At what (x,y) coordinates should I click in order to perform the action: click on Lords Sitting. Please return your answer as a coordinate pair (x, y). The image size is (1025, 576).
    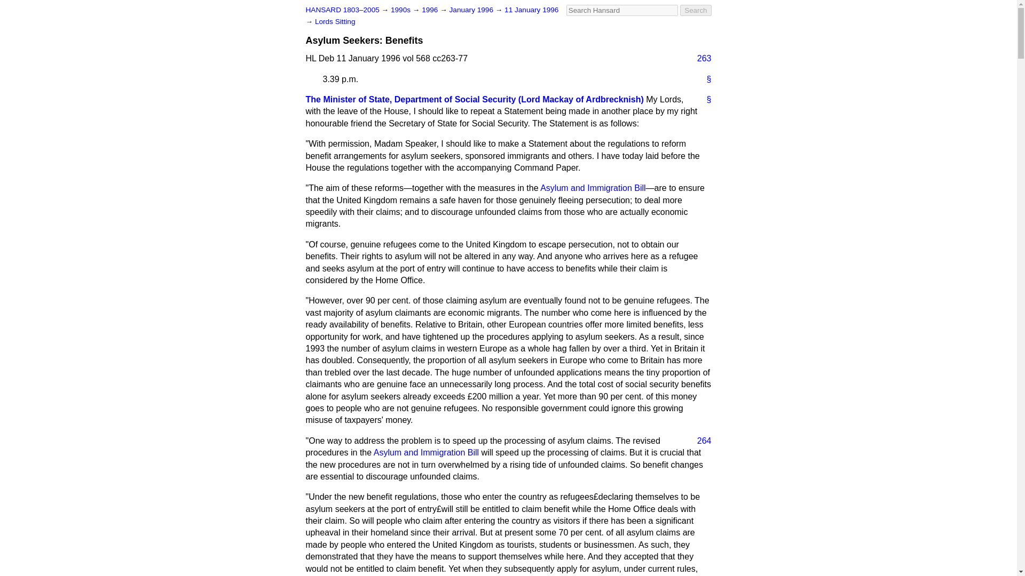
    Looking at the image, I should click on (335, 21).